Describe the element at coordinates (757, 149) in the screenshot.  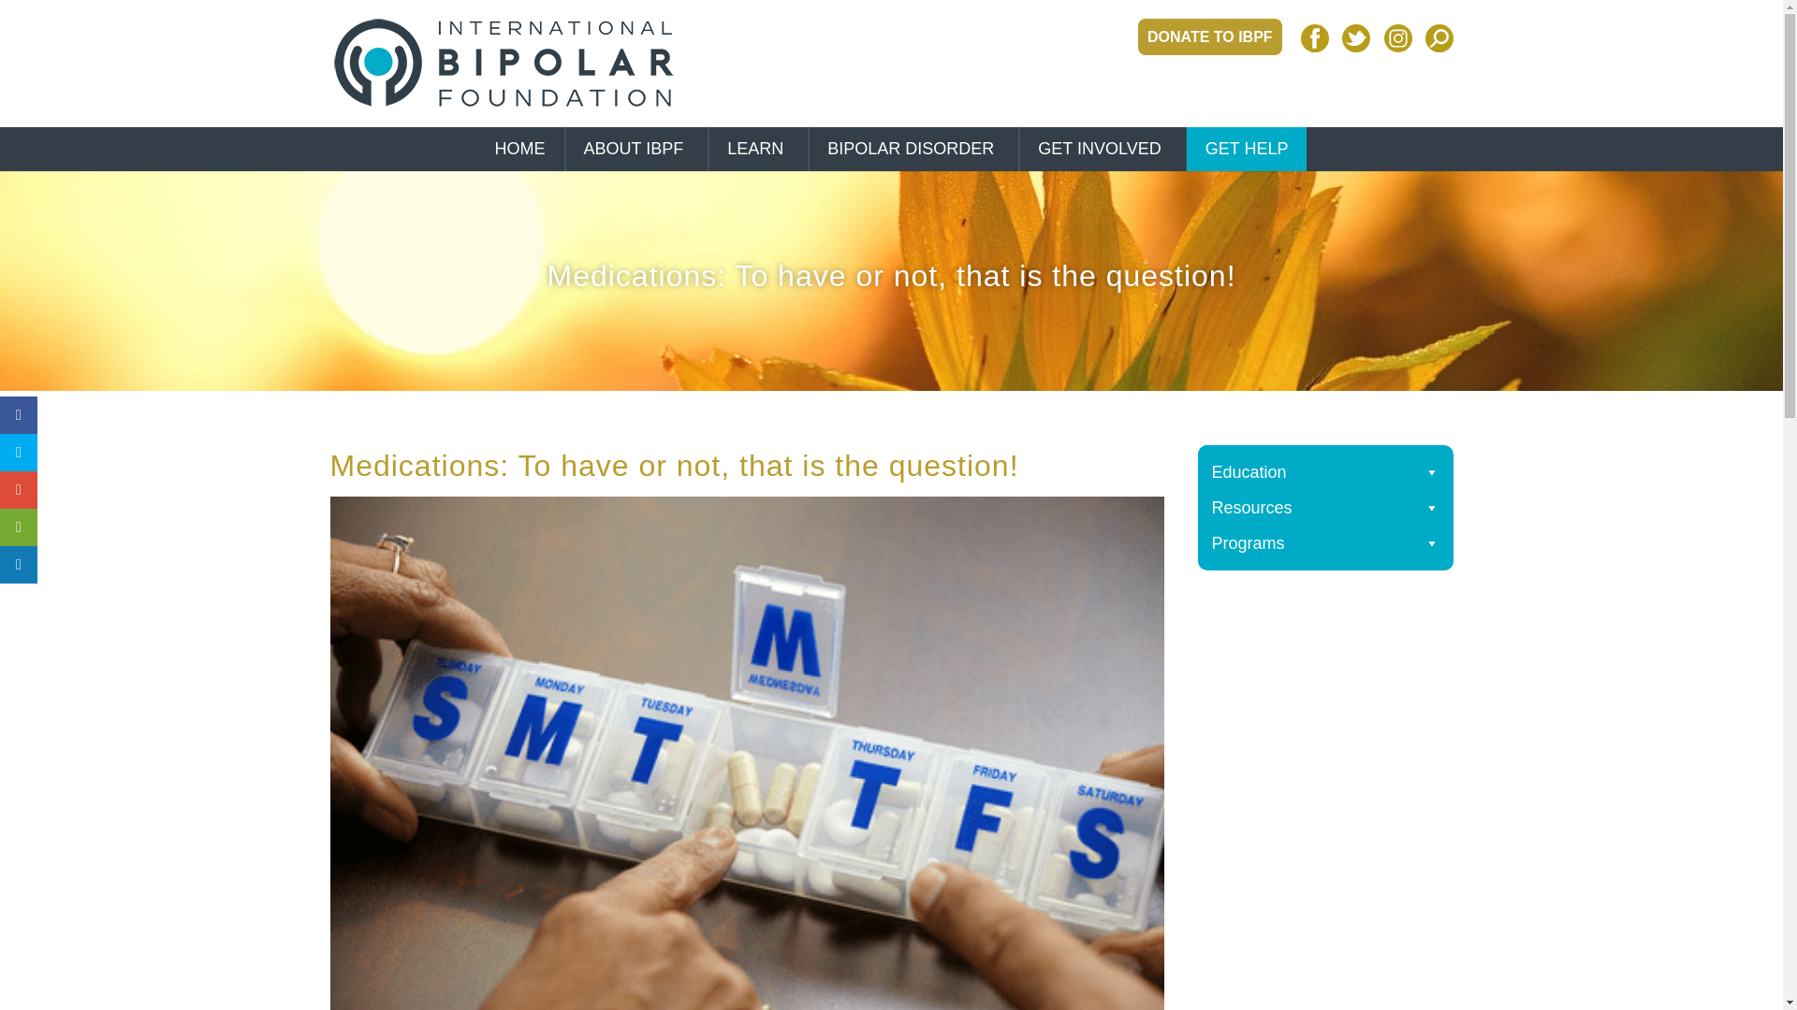
I see `LEARN` at that location.